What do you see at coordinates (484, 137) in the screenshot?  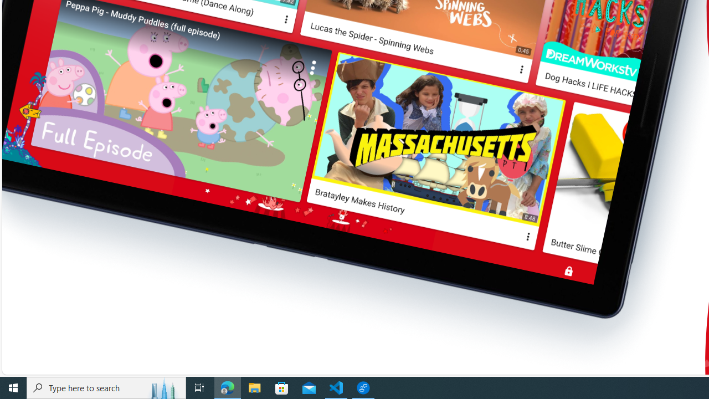 I see `04 Blocking` at bounding box center [484, 137].